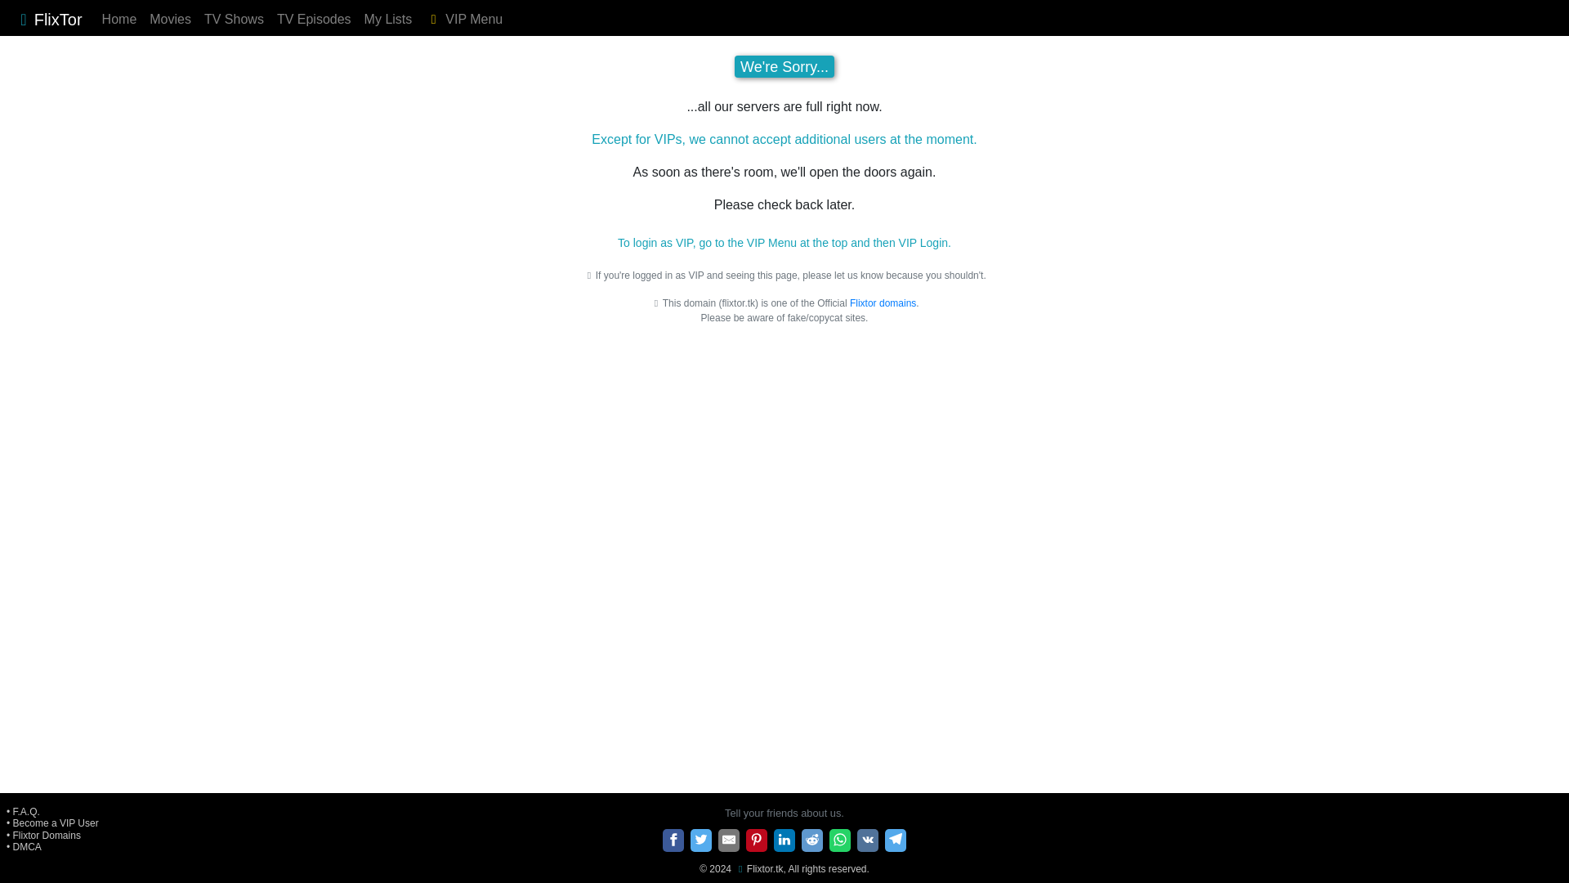 The image size is (1569, 883). I want to click on Movies, so click(170, 20).